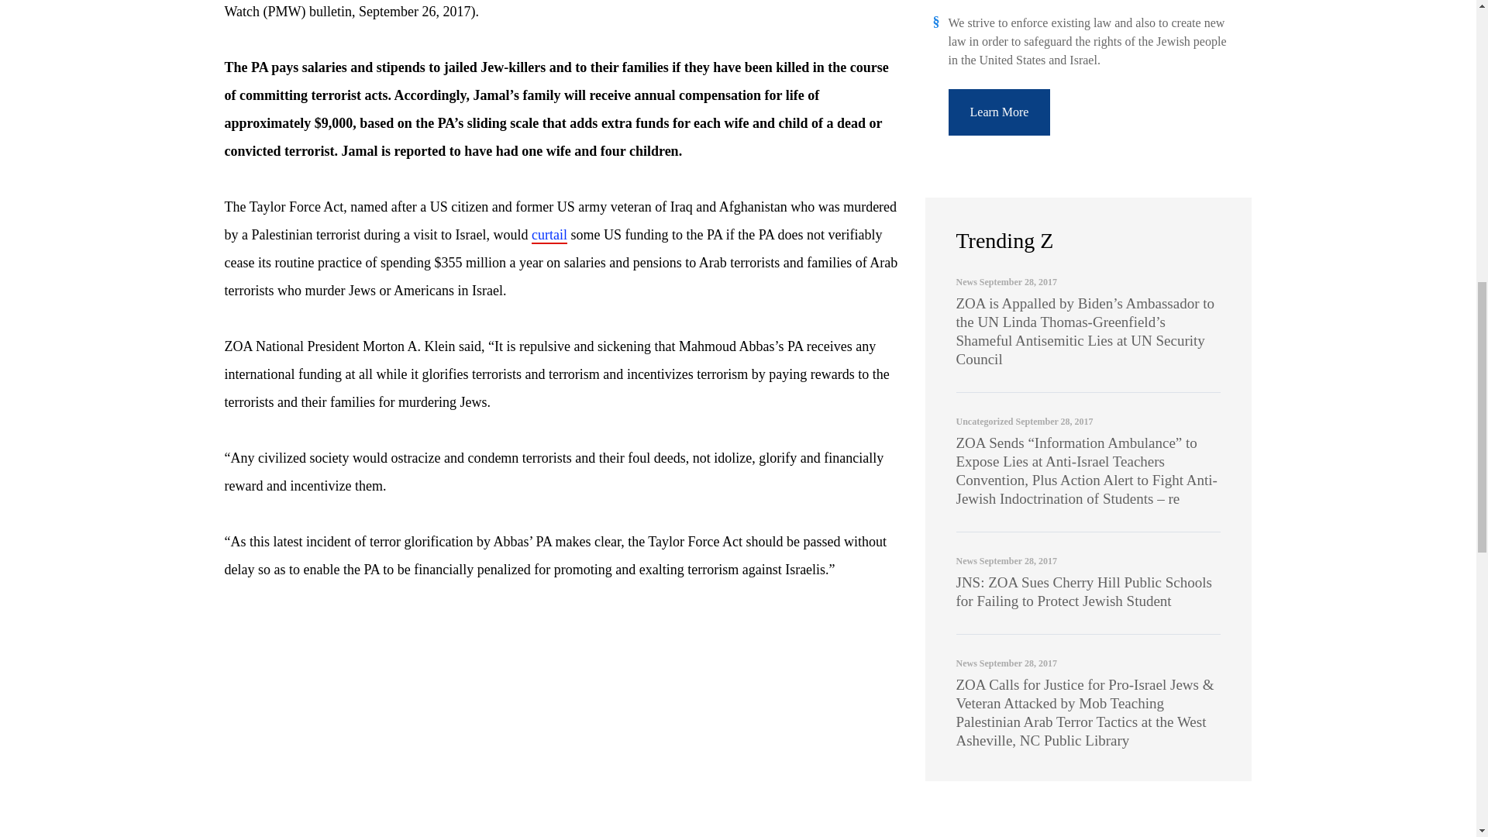 This screenshot has height=837, width=1488. I want to click on Uncategorized, so click(984, 421).